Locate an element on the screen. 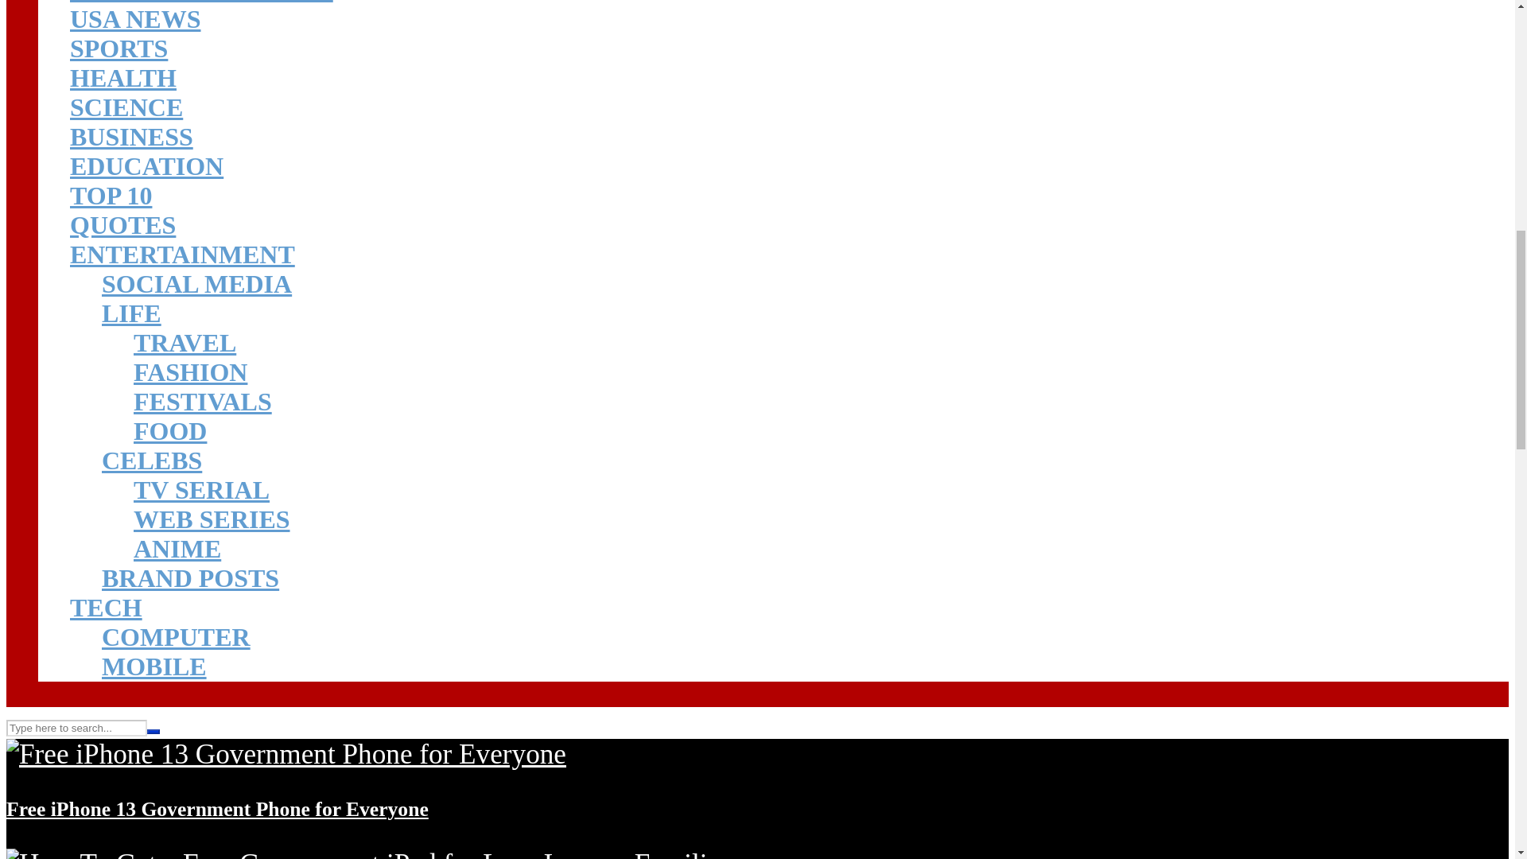 Image resolution: width=1527 pixels, height=859 pixels. BUSINESS is located at coordinates (132, 137).